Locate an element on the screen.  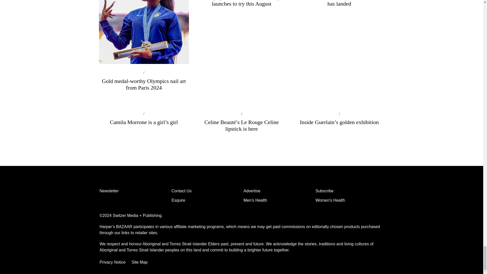
Newsletter is located at coordinates (133, 191).